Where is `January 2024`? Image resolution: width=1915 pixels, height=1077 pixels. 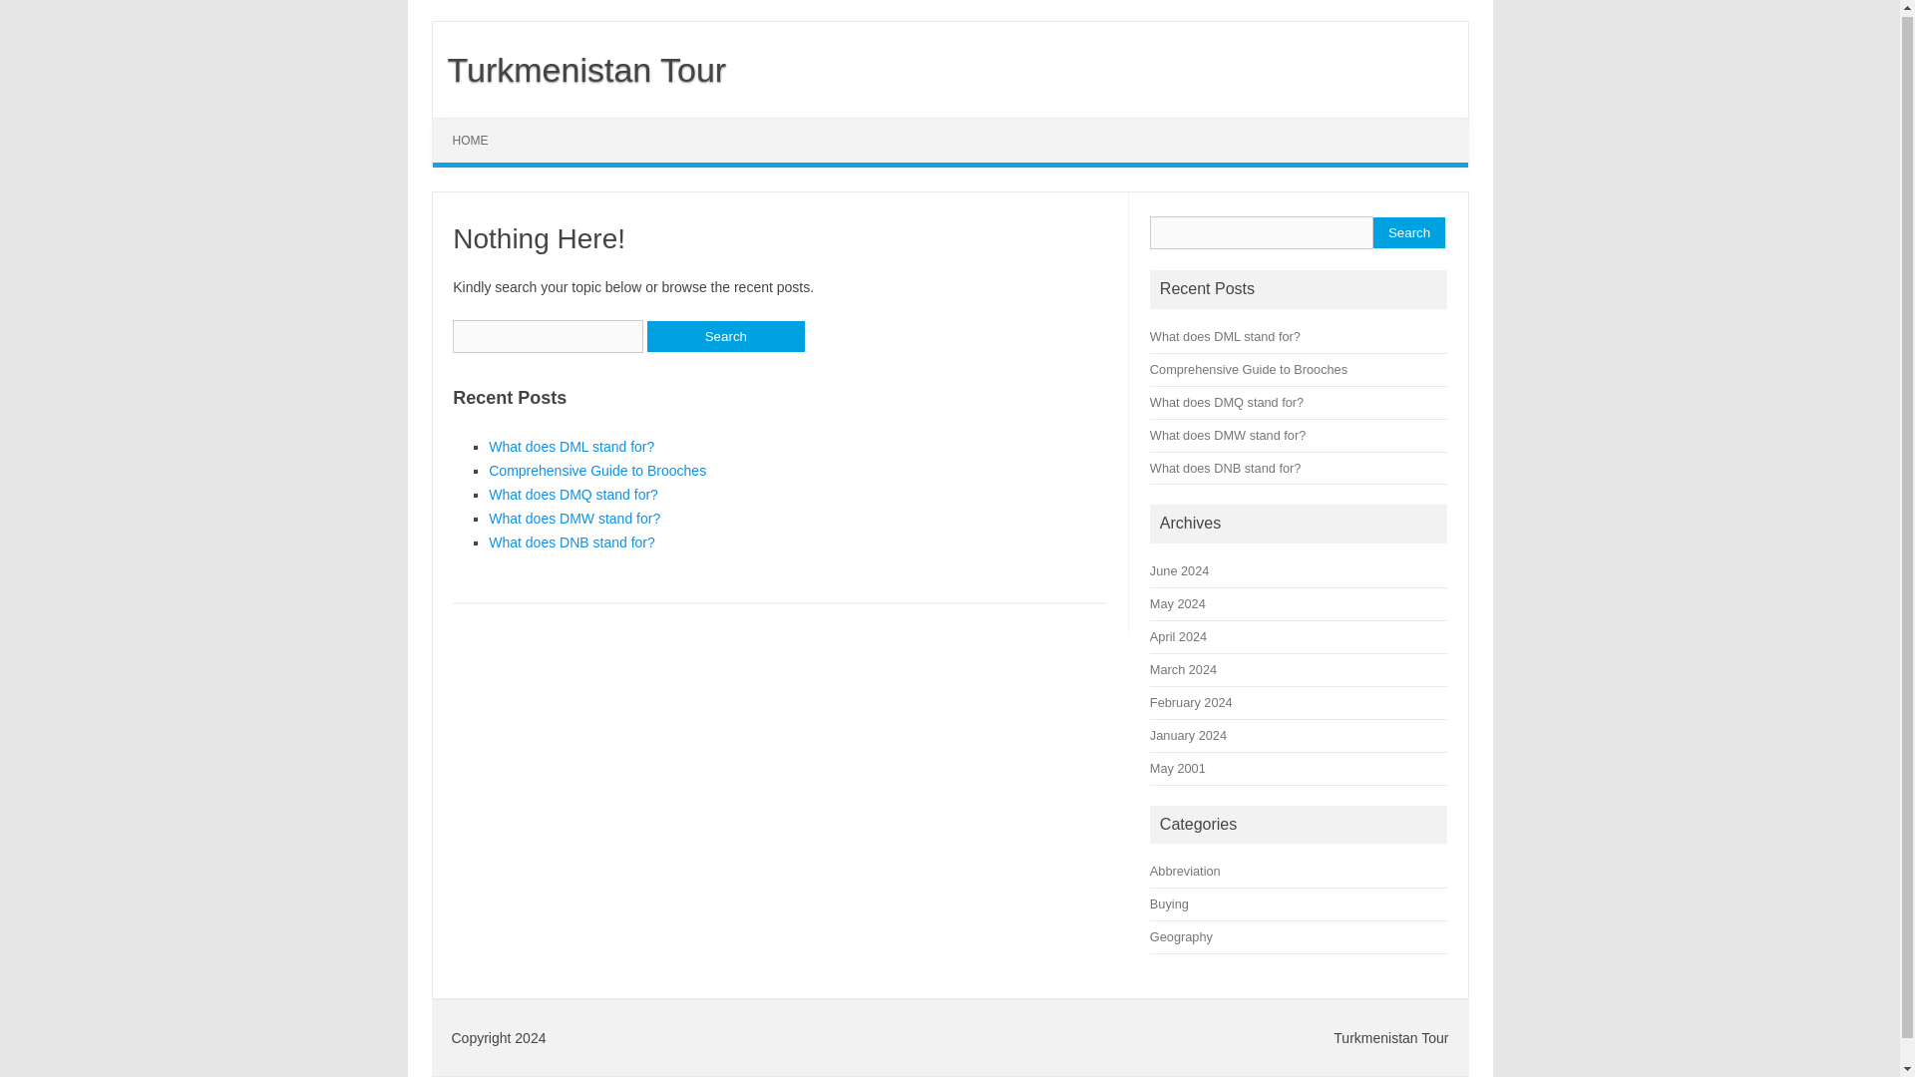 January 2024 is located at coordinates (1189, 736).